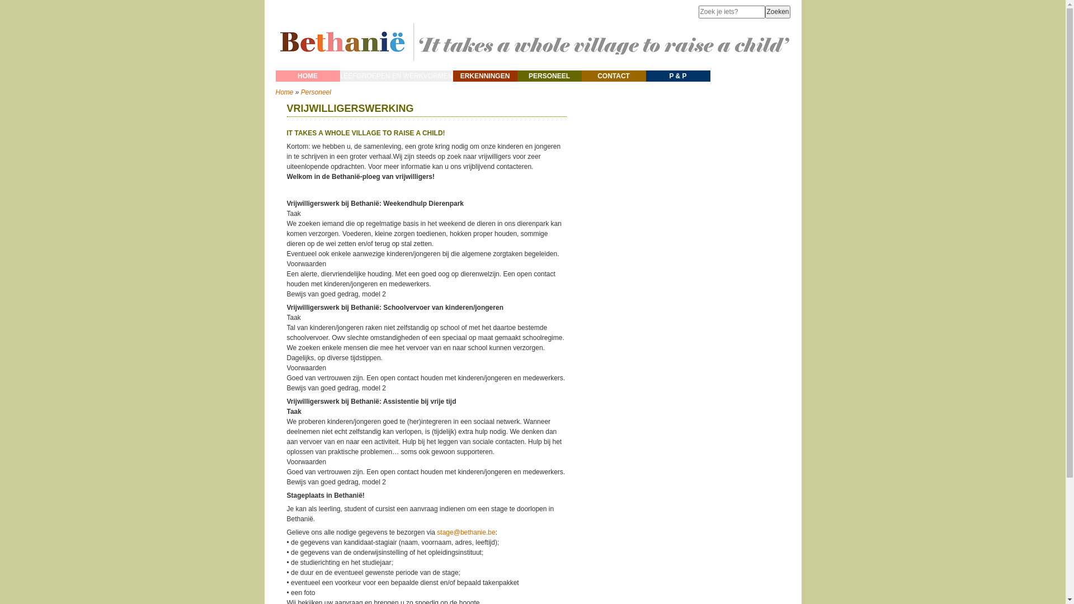  I want to click on P & P, so click(678, 76).